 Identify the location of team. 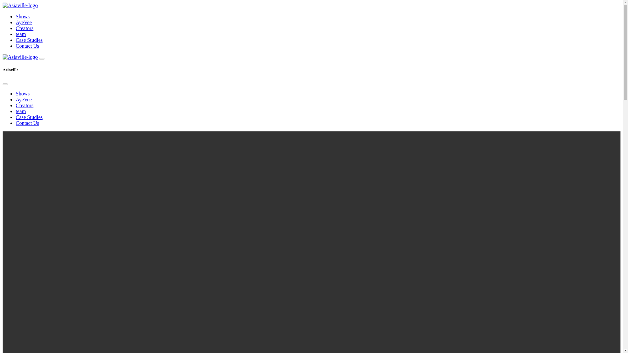
(21, 111).